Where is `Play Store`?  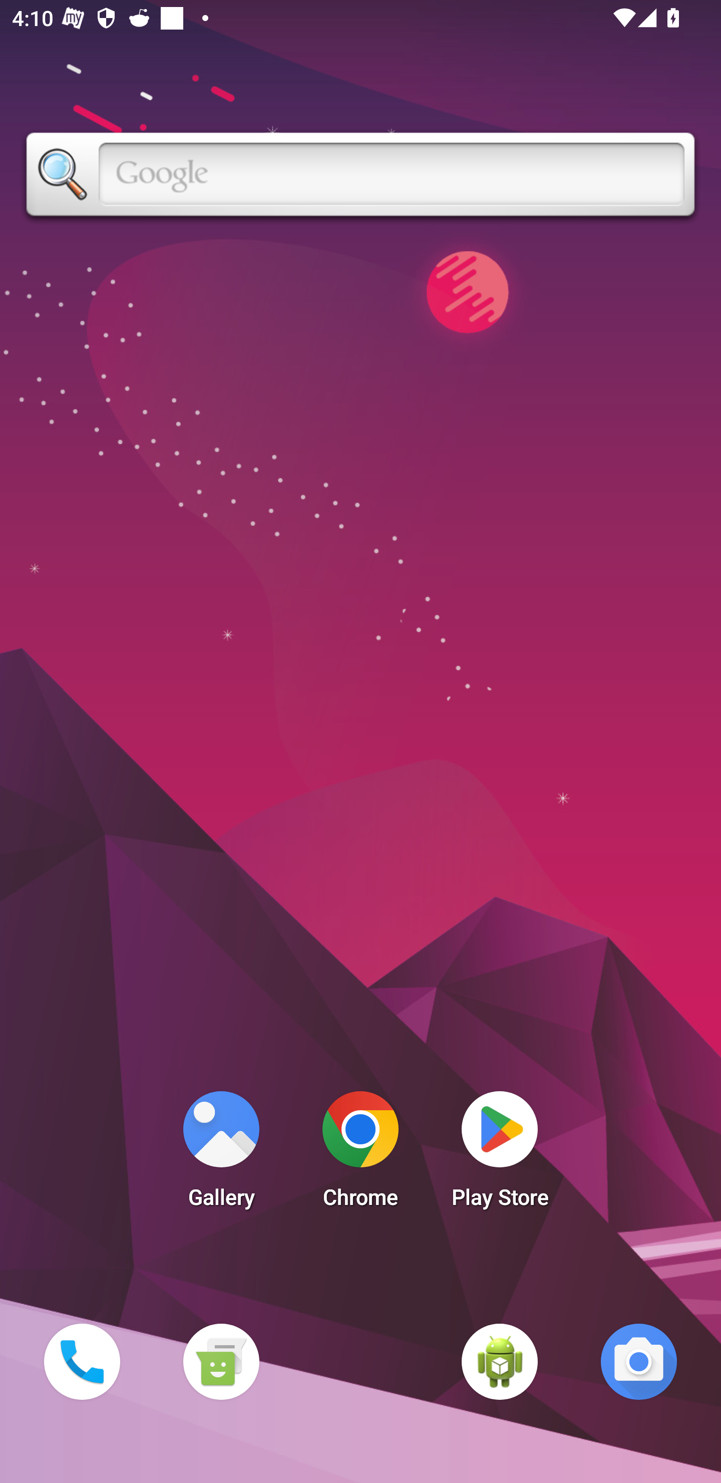 Play Store is located at coordinates (500, 1154).